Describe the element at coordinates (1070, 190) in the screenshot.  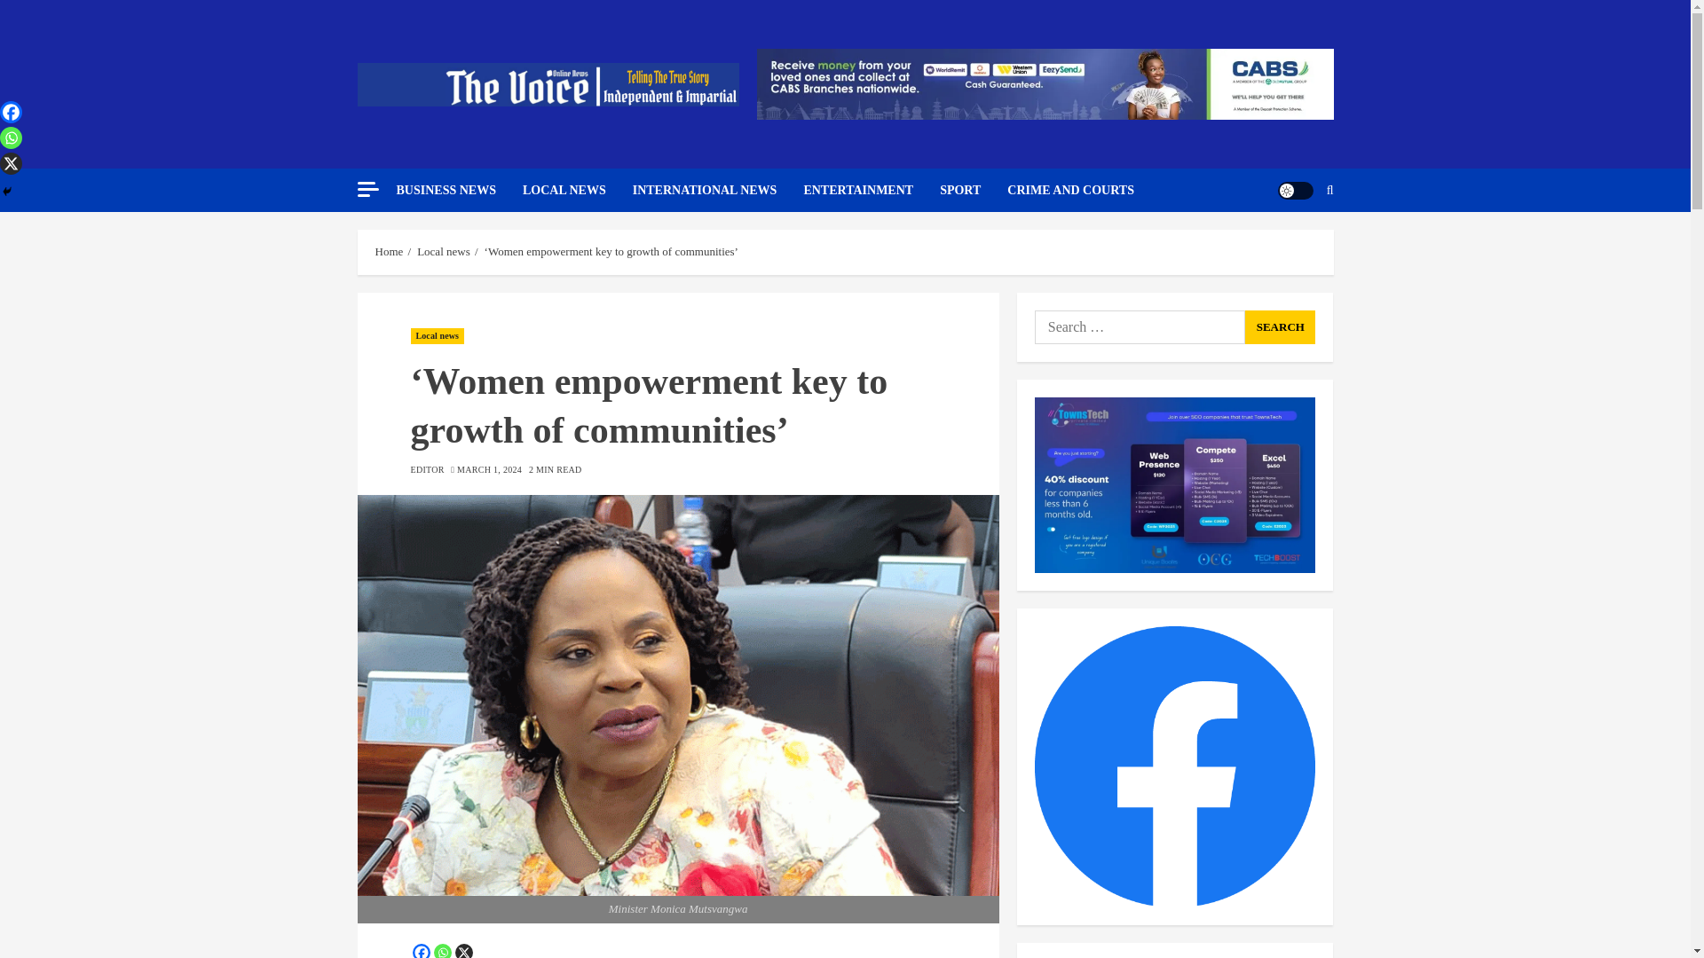
I see `CRIME AND COURTS` at that location.